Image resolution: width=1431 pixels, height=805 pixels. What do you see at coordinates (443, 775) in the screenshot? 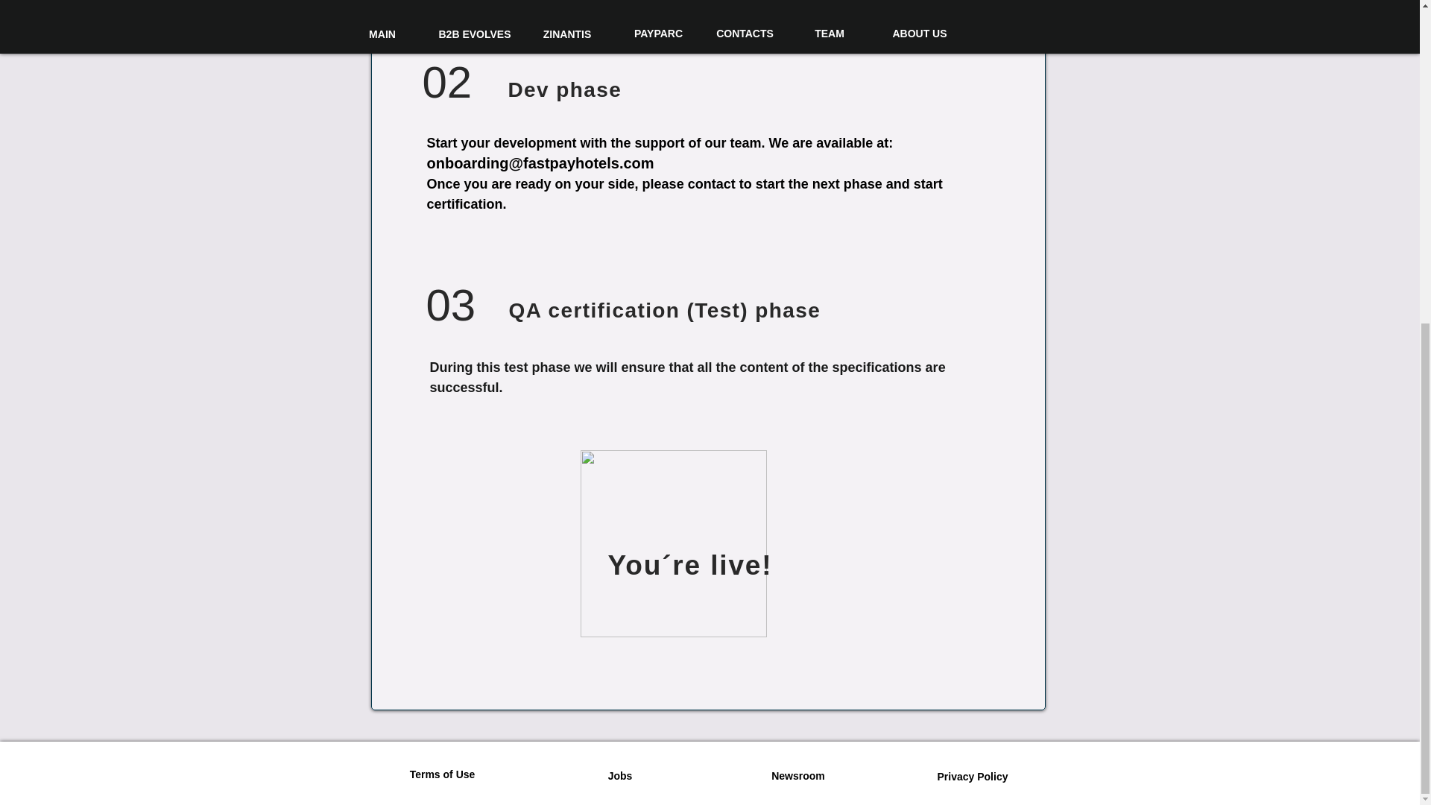
I see `Terms of Use` at bounding box center [443, 775].